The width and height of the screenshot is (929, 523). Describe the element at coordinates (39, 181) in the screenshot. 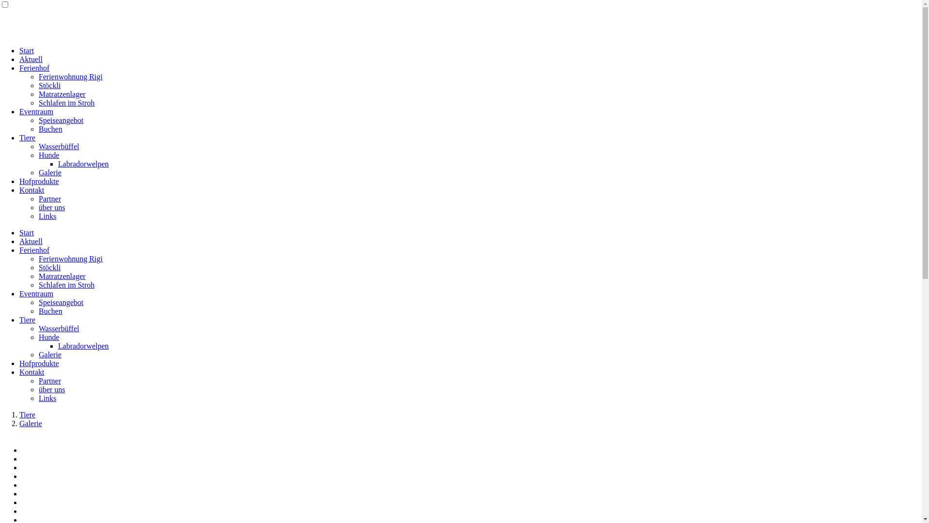

I see `Hofprodukte` at that location.